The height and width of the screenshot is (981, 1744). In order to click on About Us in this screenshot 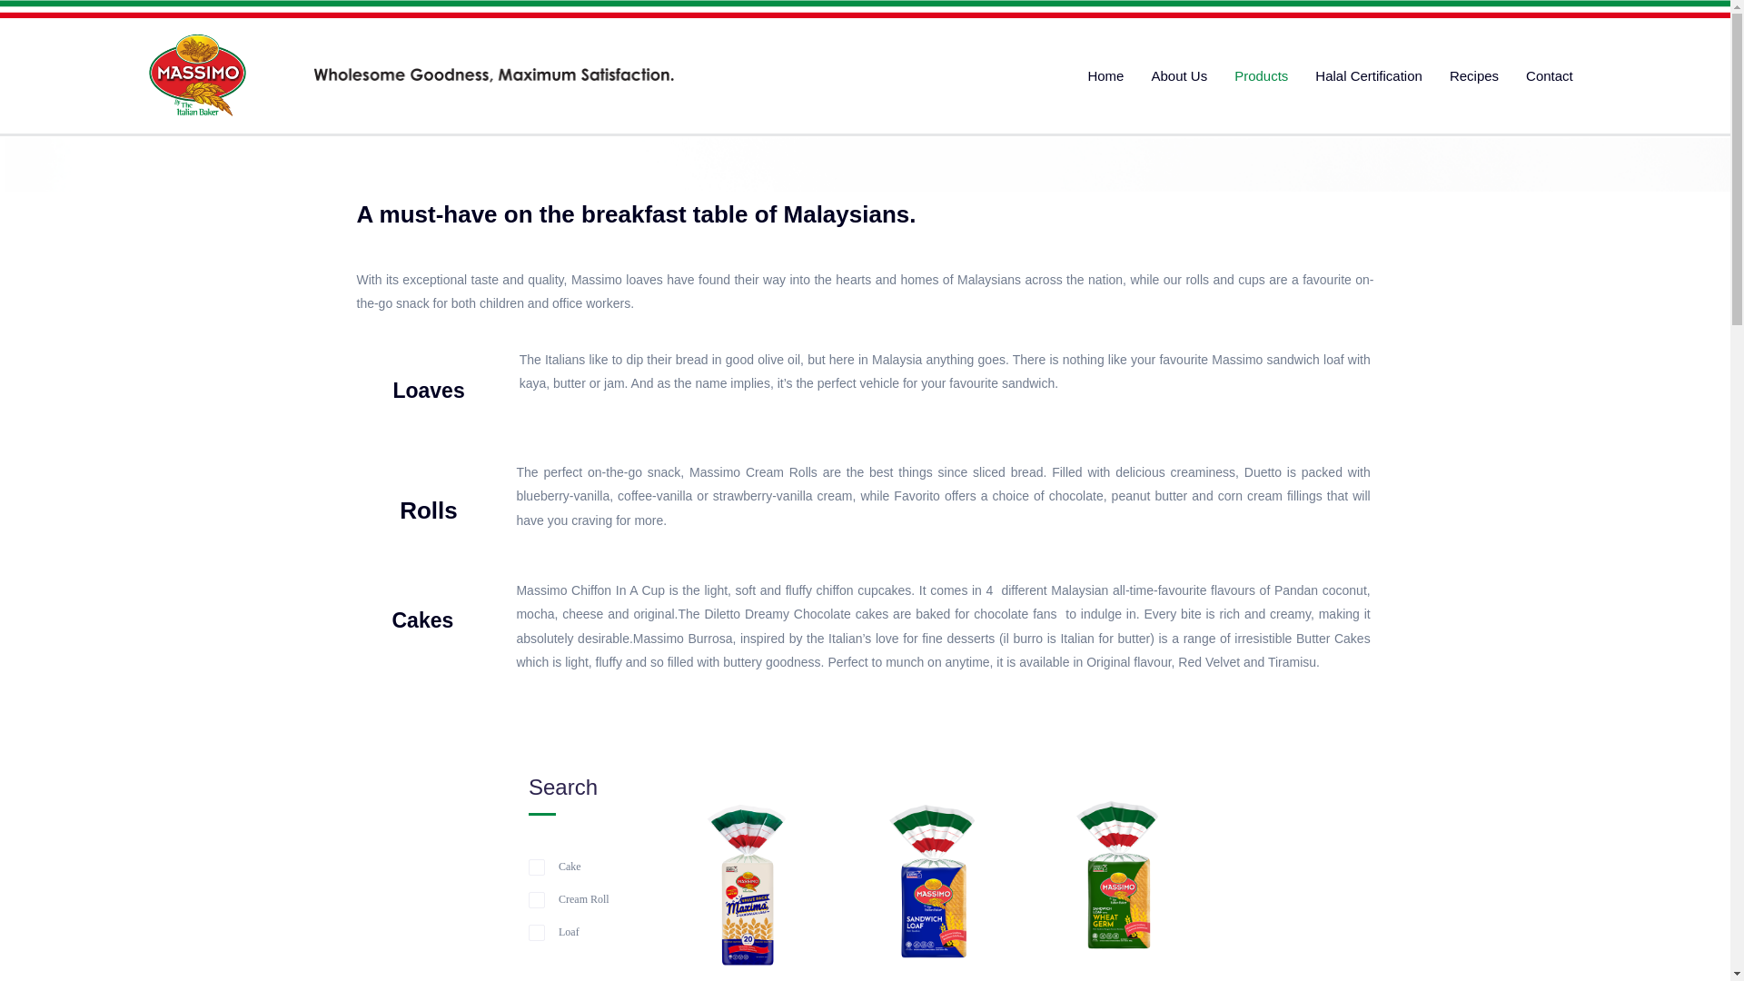, I will do `click(1179, 74)`.